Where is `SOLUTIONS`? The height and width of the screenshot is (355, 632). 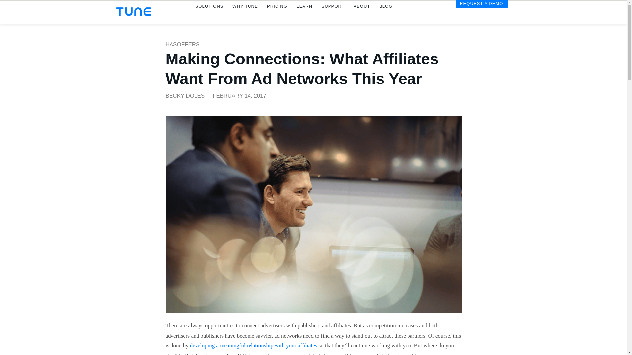
SOLUTIONS is located at coordinates (209, 15).